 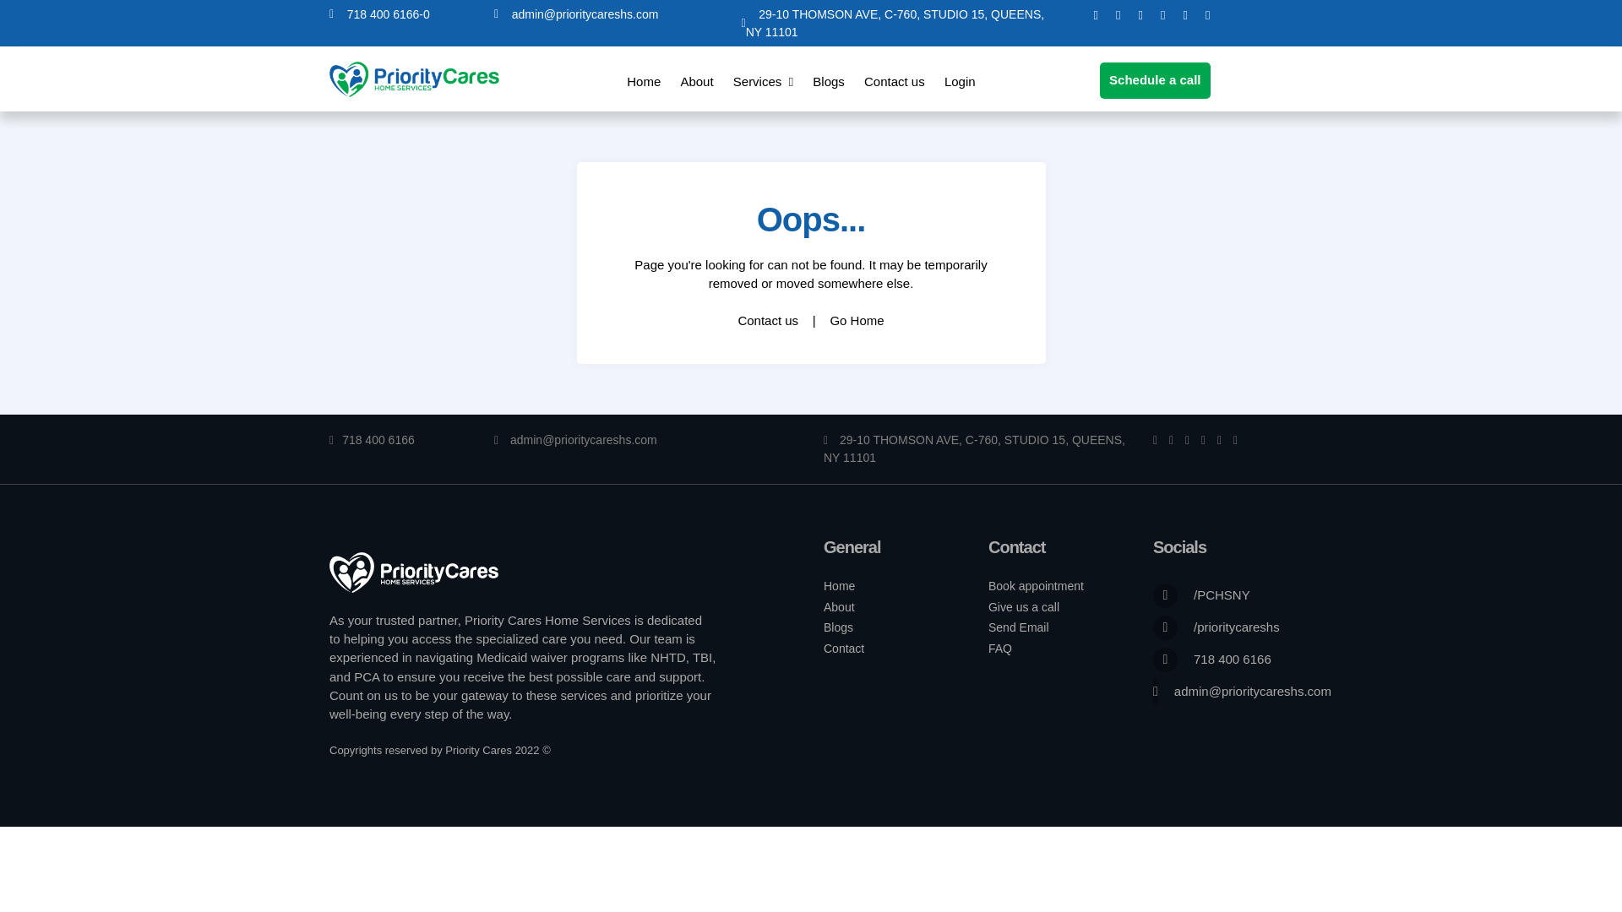 I want to click on Book appointment, so click(x=1036, y=586).